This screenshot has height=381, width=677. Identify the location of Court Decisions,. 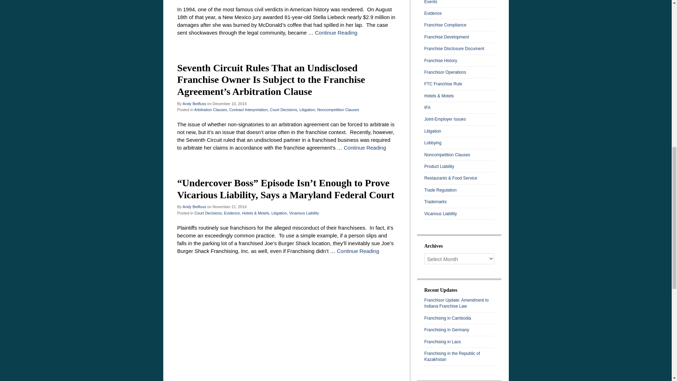
(284, 109).